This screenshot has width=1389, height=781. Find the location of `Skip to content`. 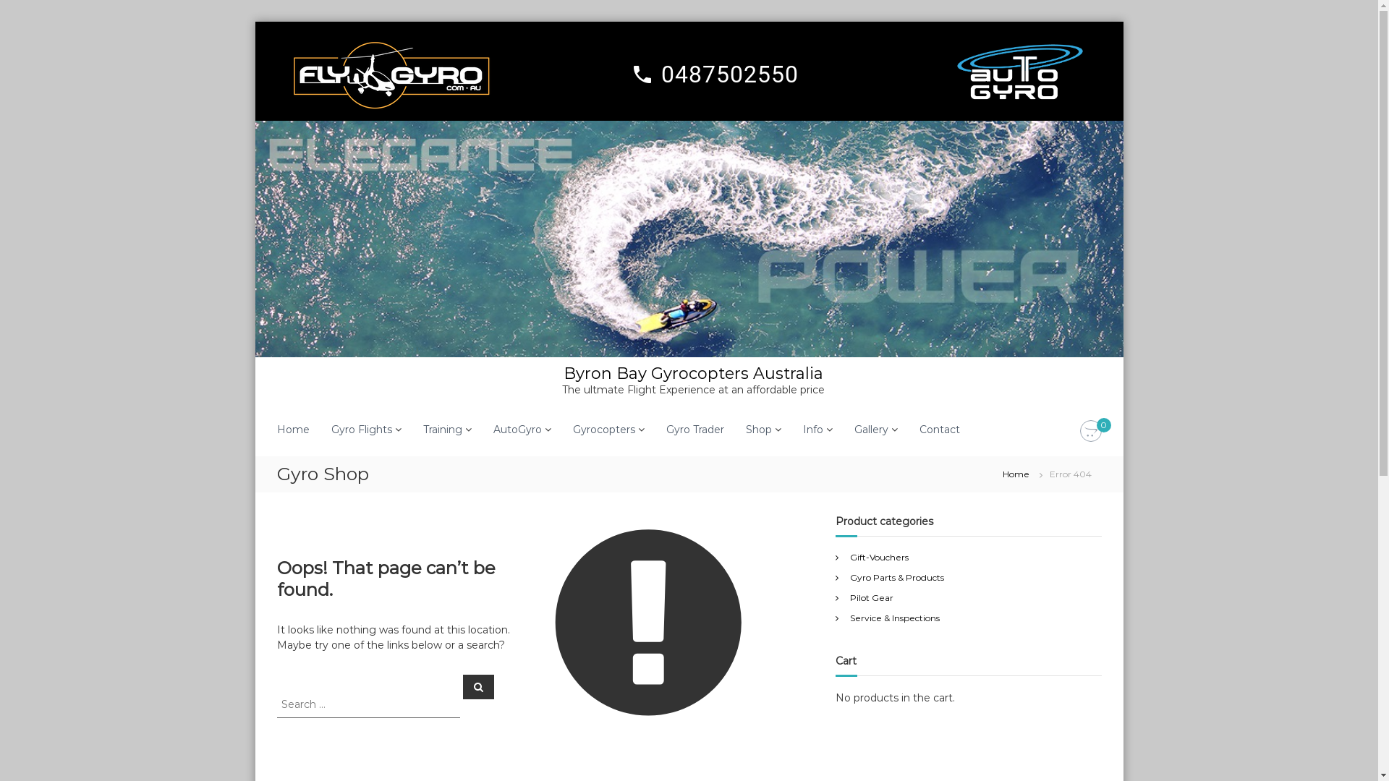

Skip to content is located at coordinates (255, 22).